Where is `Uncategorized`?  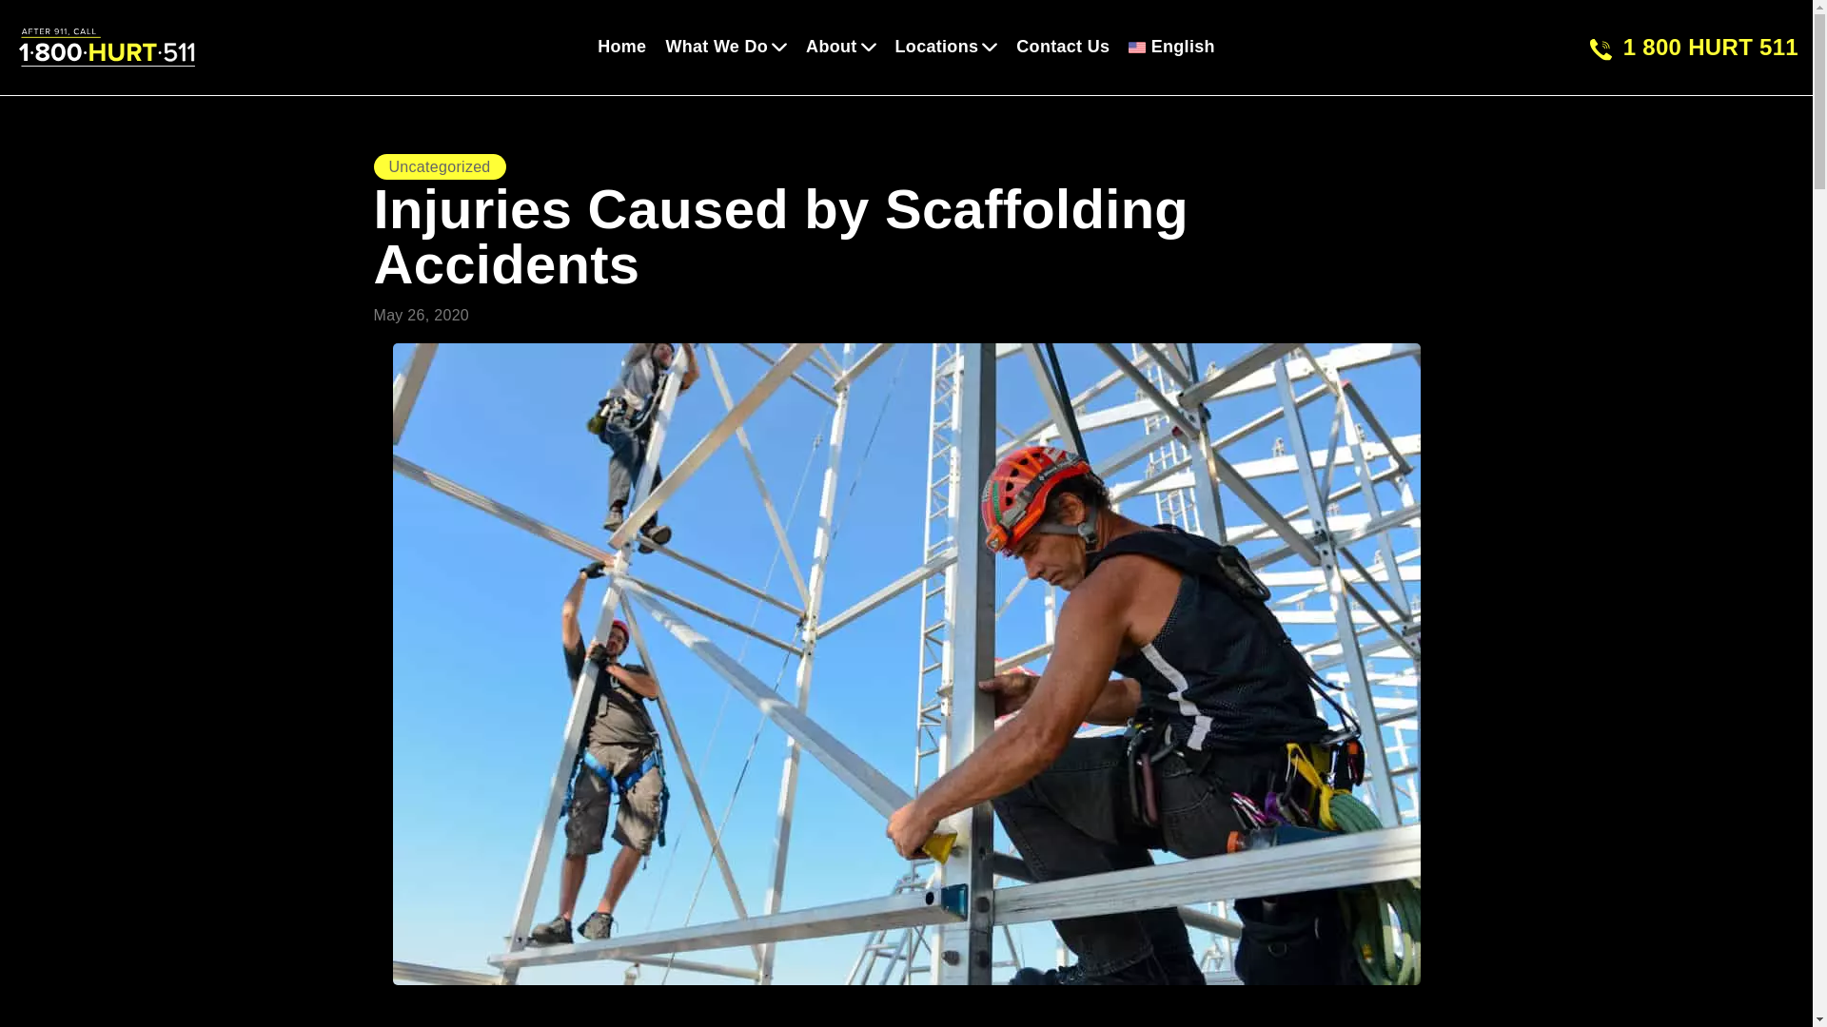 Uncategorized is located at coordinates (438, 166).